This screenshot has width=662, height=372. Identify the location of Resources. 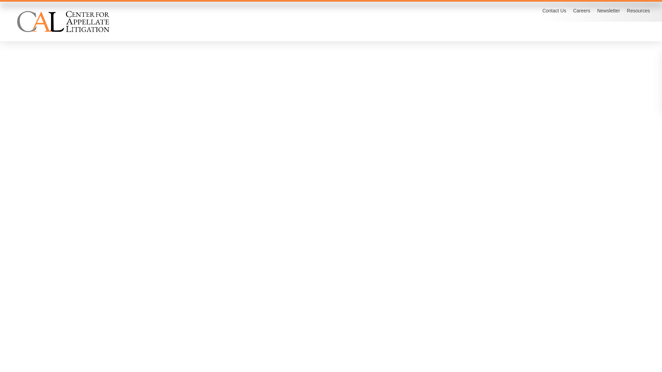
(639, 10).